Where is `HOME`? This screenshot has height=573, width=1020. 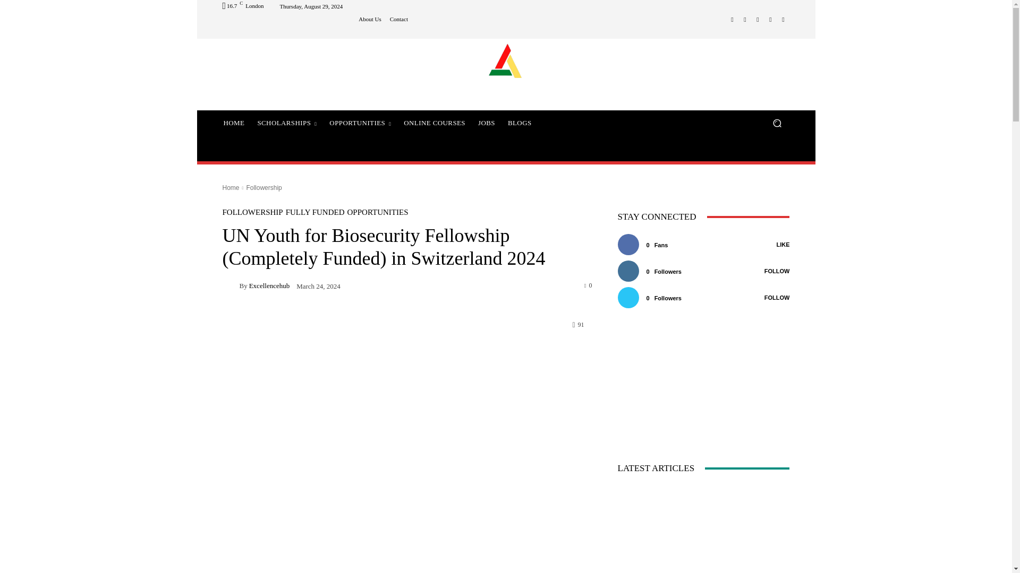 HOME is located at coordinates (234, 123).